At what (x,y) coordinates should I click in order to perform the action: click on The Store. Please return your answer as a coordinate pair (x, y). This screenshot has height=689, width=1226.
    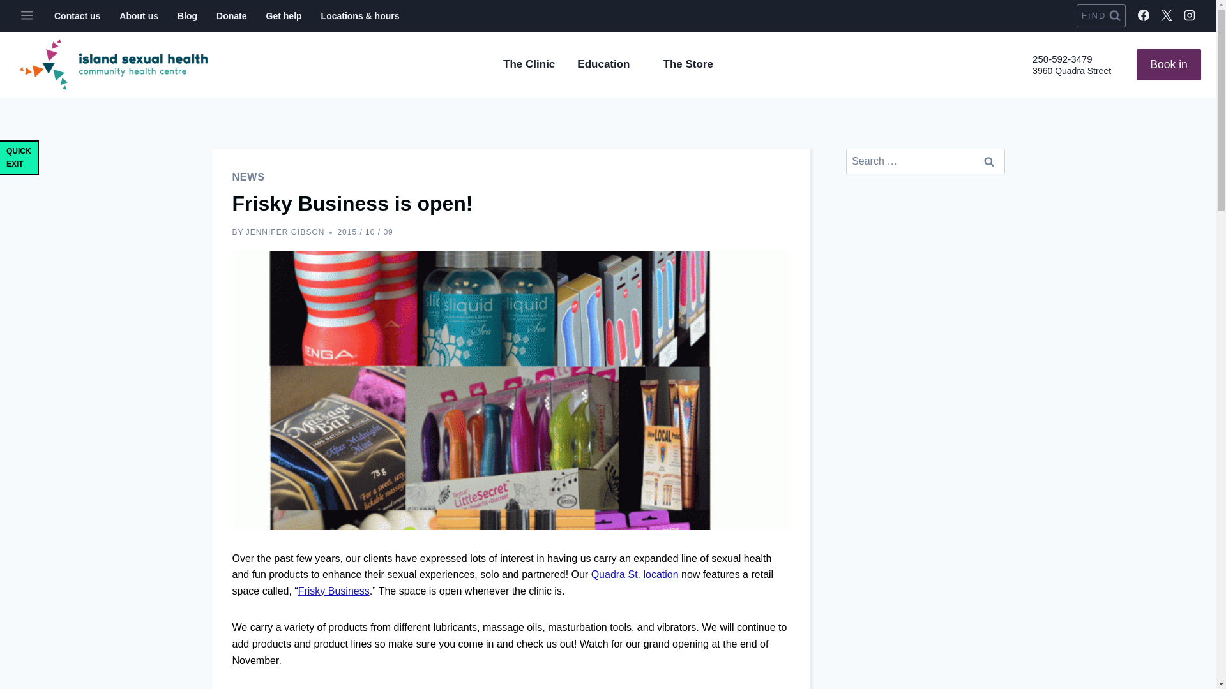
    Looking at the image, I should click on (688, 64).